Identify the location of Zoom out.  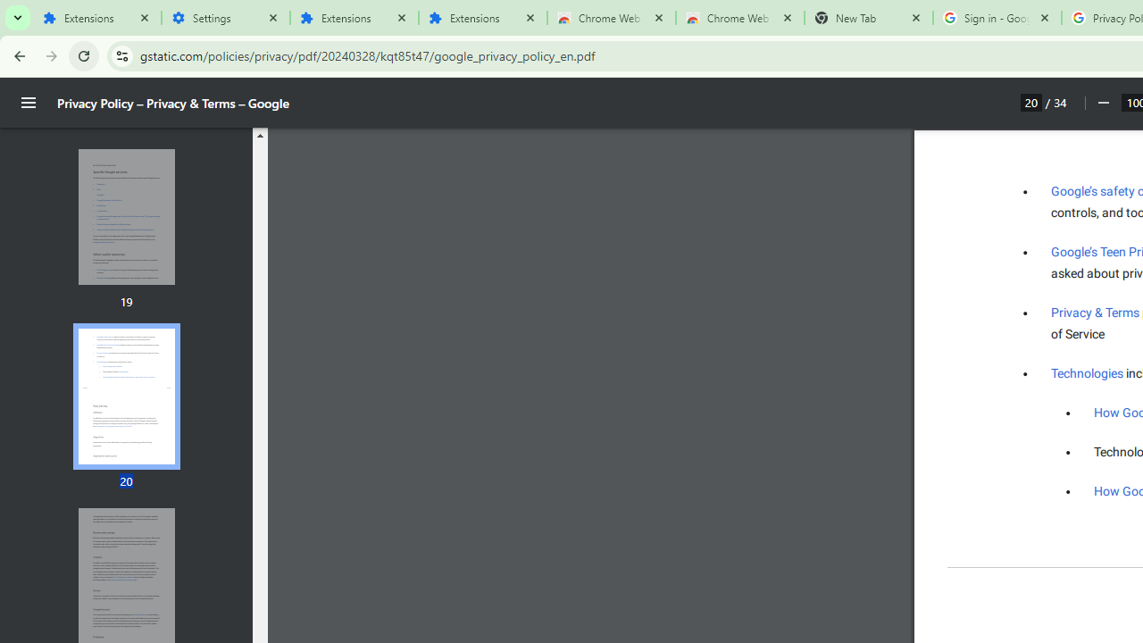
(1102, 103).